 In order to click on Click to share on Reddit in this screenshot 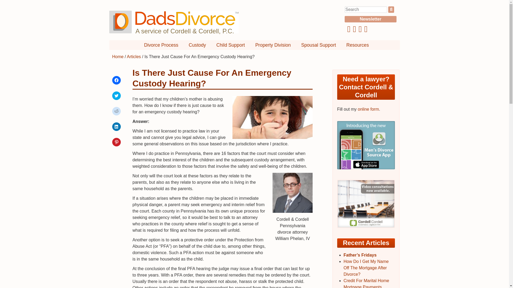, I will do `click(116, 111)`.